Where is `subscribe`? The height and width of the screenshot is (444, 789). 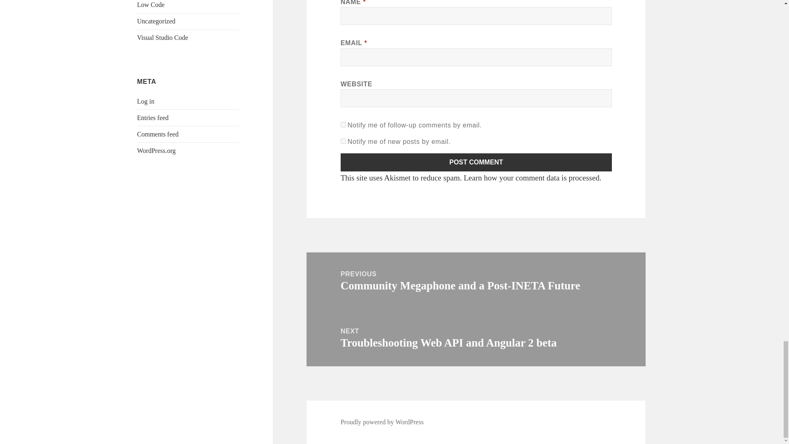 subscribe is located at coordinates (344, 141).